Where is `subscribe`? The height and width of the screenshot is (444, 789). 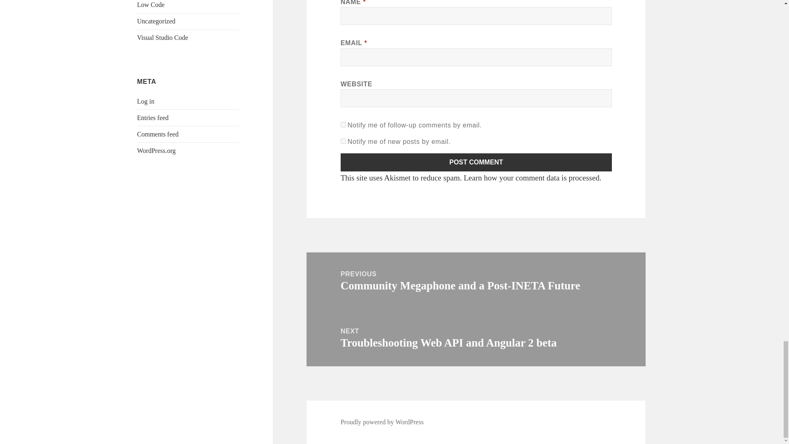 subscribe is located at coordinates (344, 141).